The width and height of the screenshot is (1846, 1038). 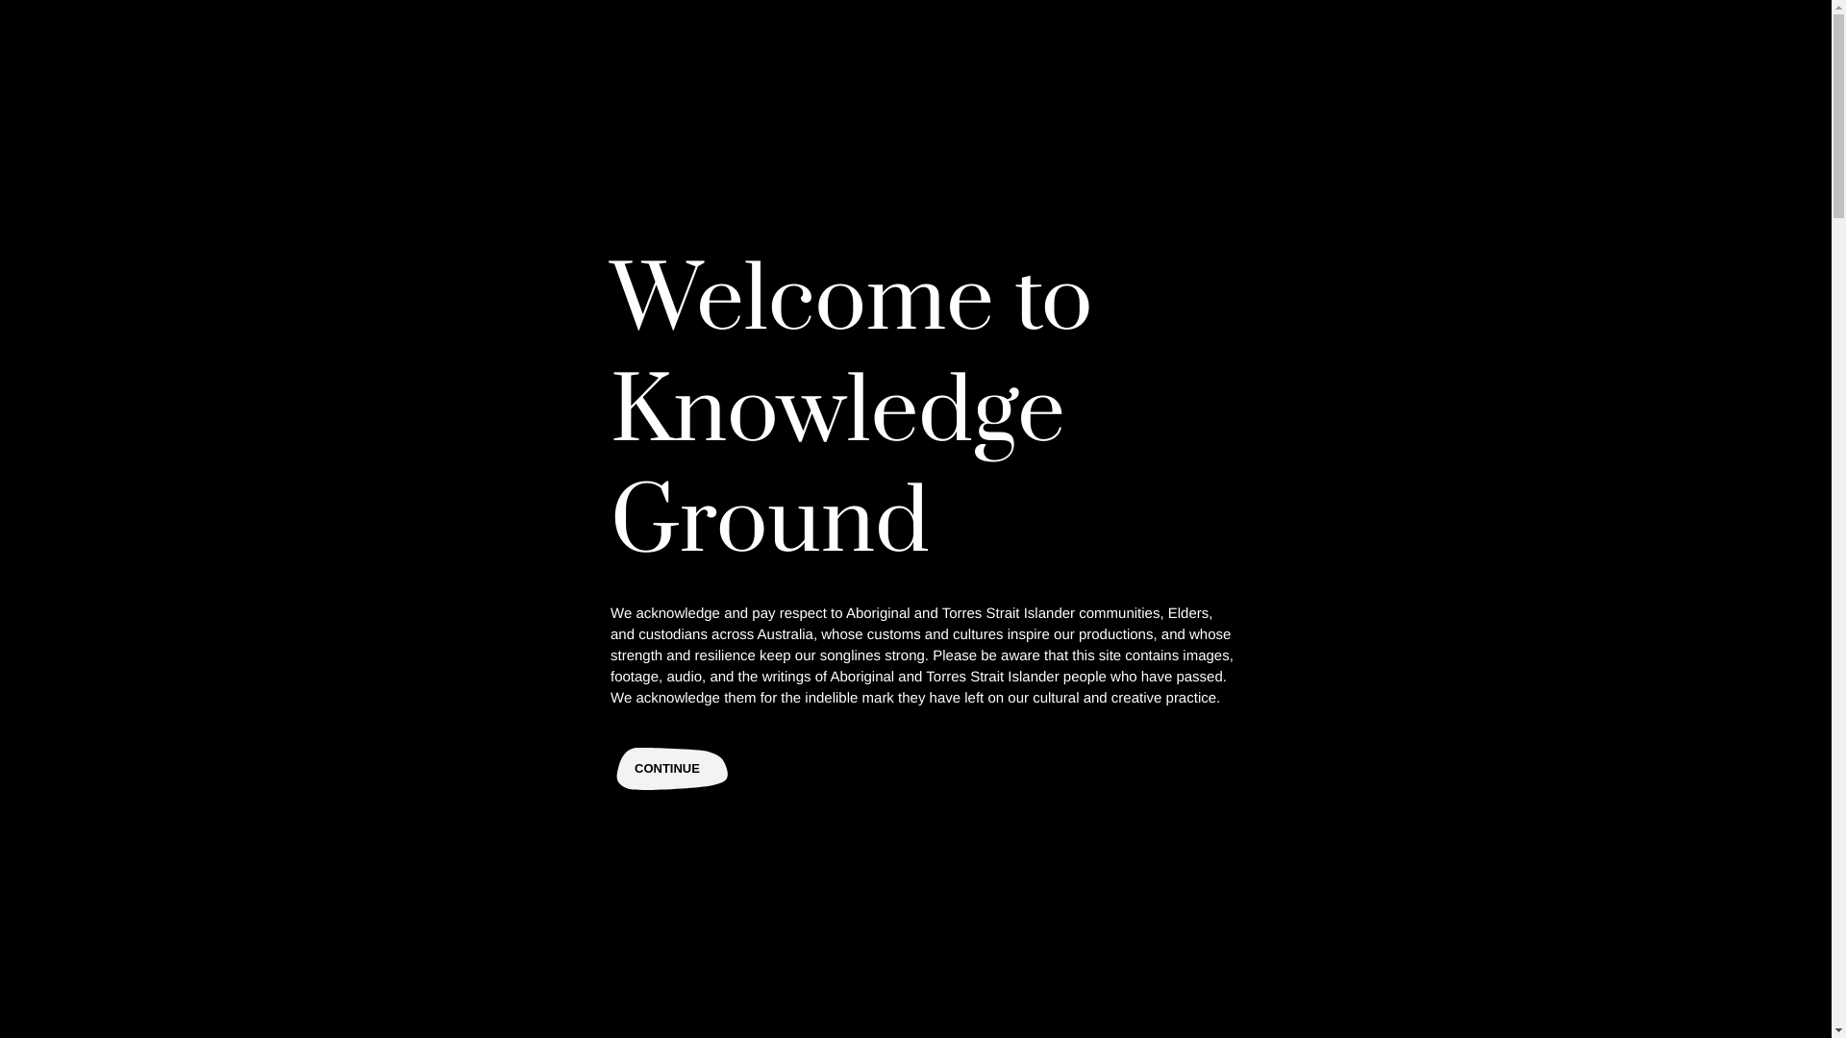 What do you see at coordinates (552, 721) in the screenshot?
I see `Acknowledgements` at bounding box center [552, 721].